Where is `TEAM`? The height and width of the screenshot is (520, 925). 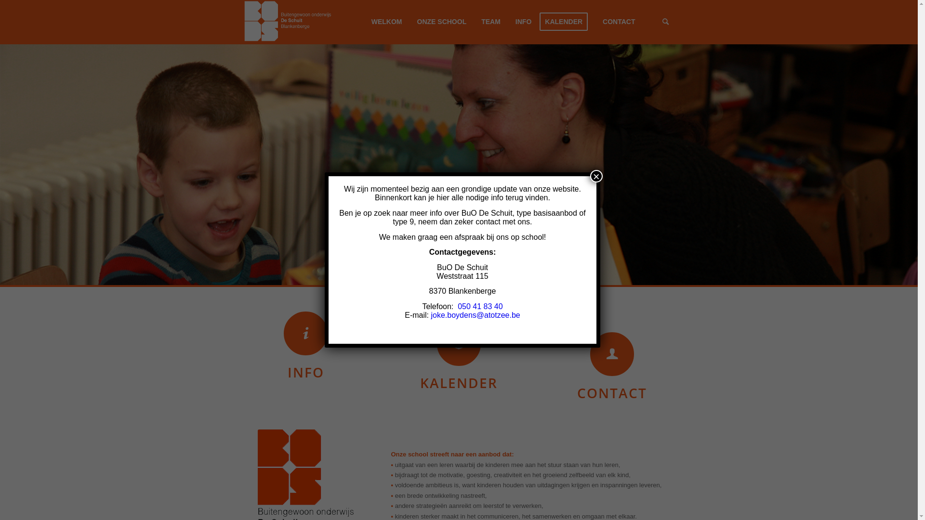
TEAM is located at coordinates (490, 22).